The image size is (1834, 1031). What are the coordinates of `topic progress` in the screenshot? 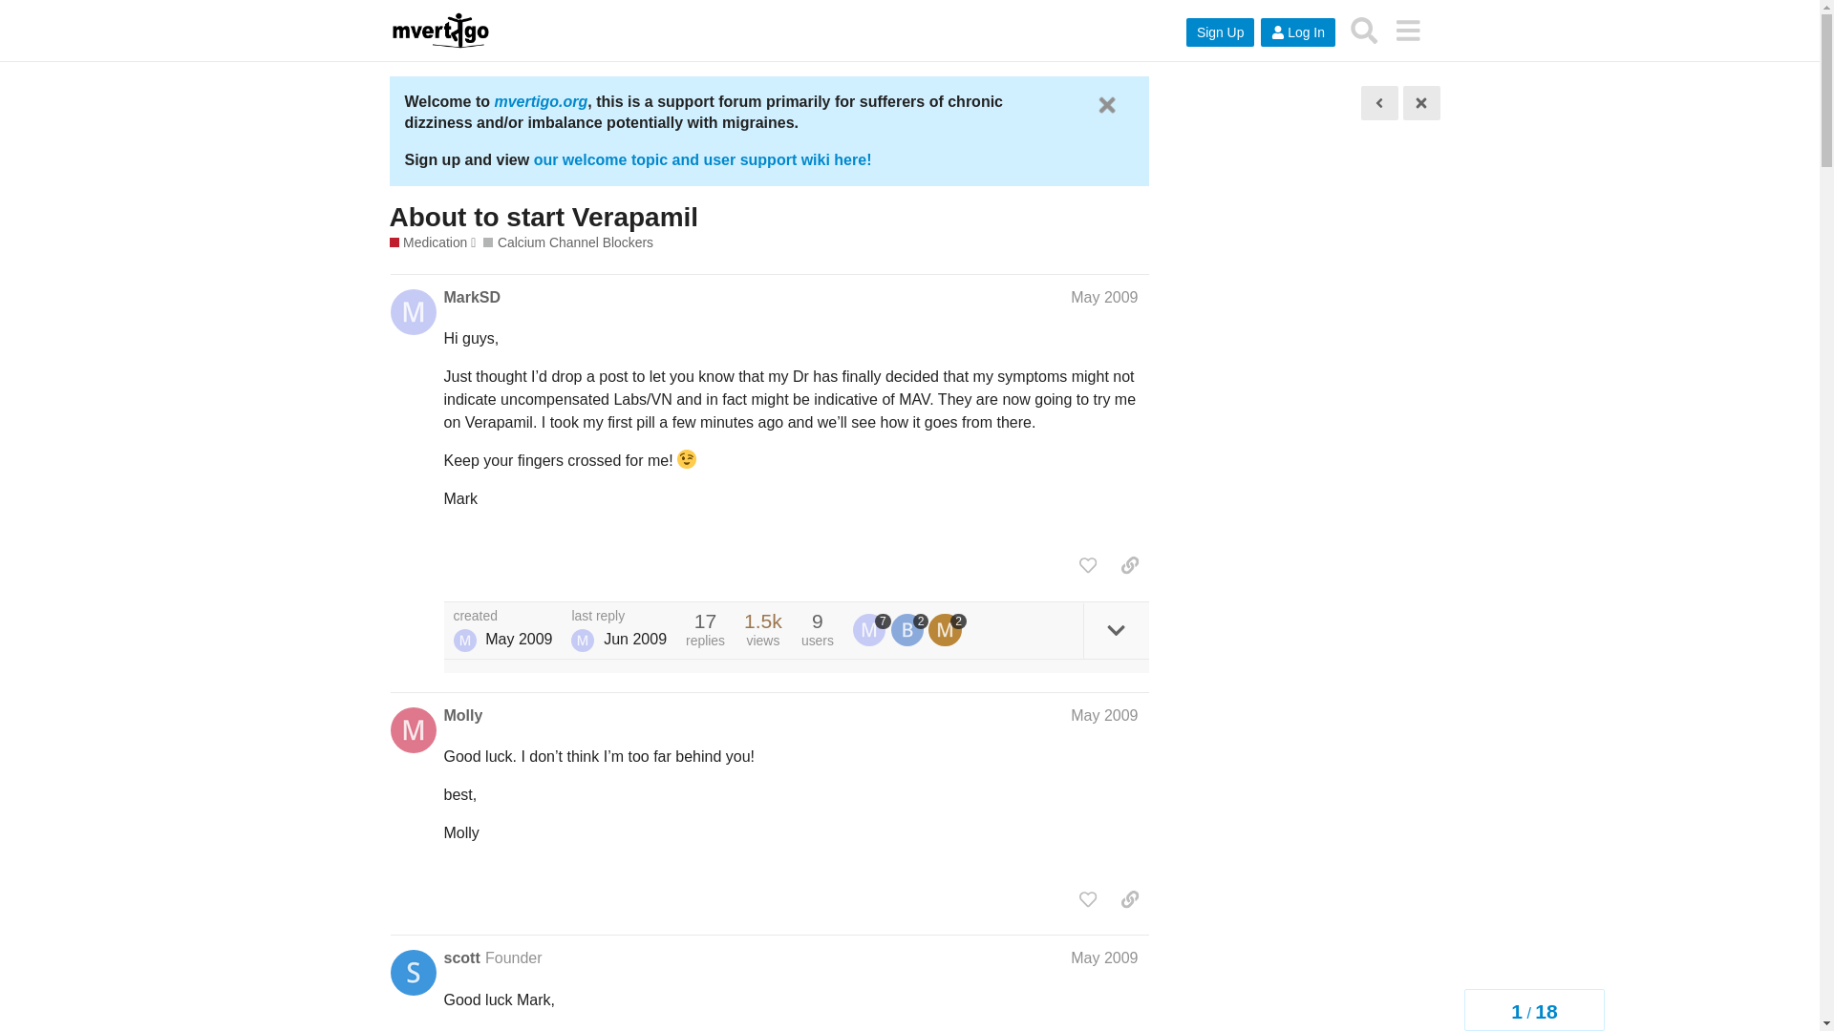 It's located at (1534, 1010).